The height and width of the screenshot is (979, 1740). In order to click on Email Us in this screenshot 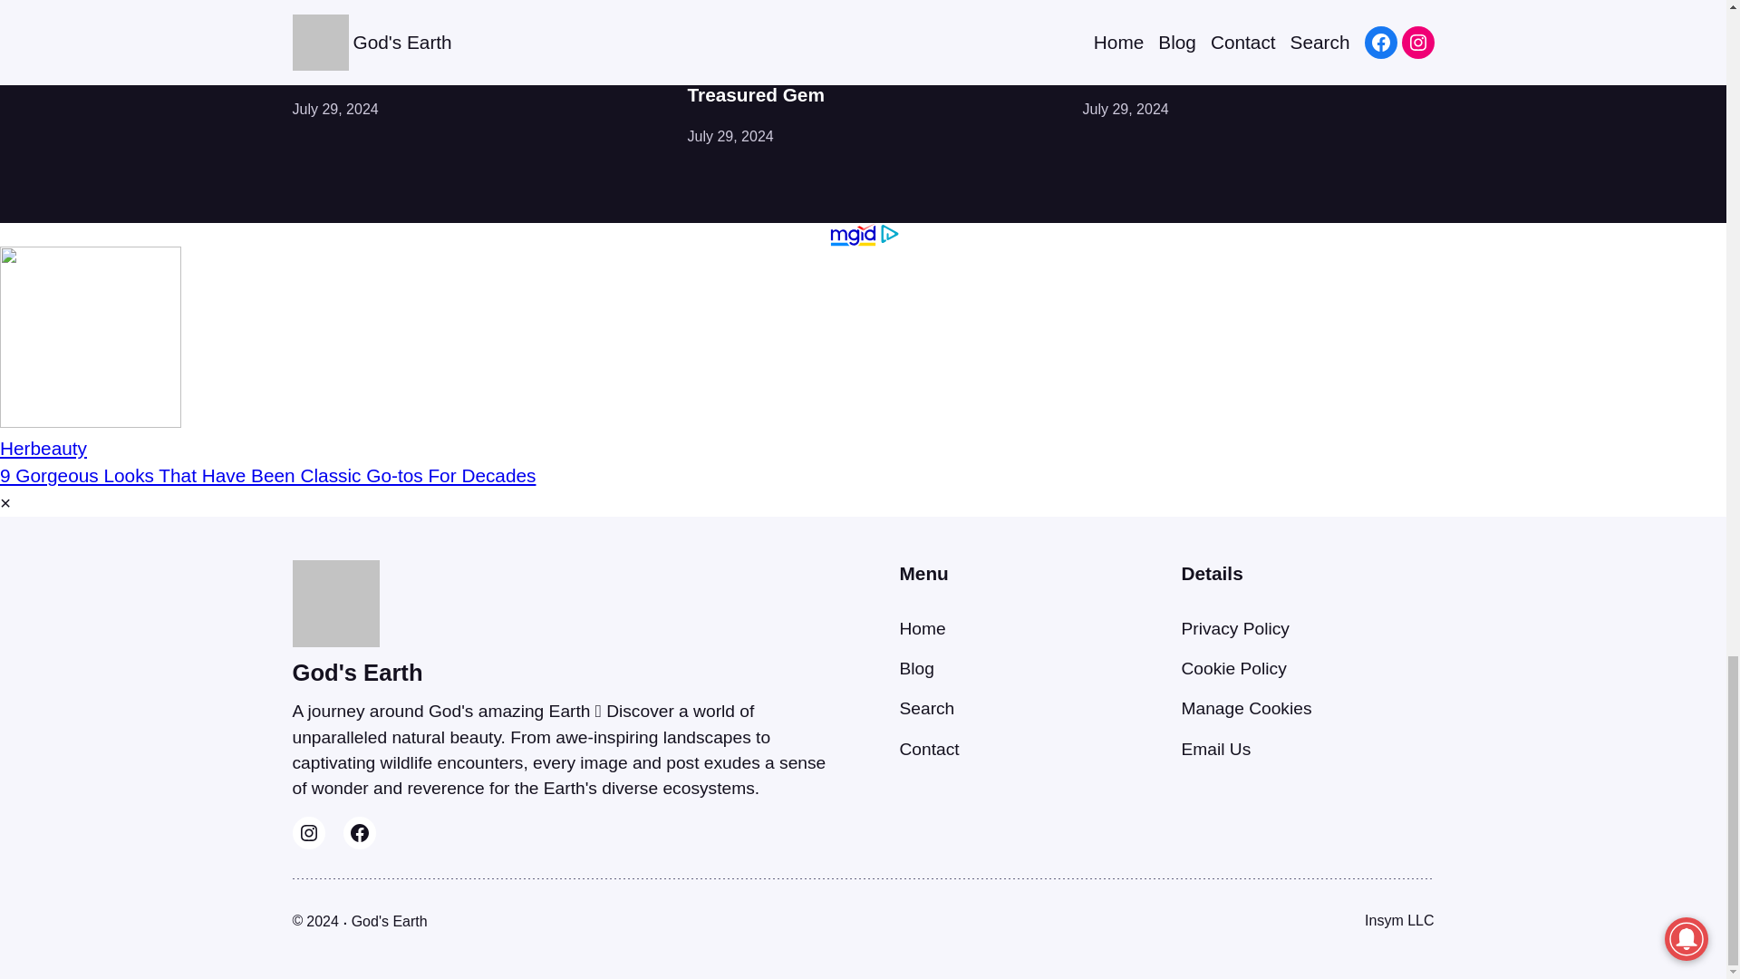, I will do `click(1216, 749)`.